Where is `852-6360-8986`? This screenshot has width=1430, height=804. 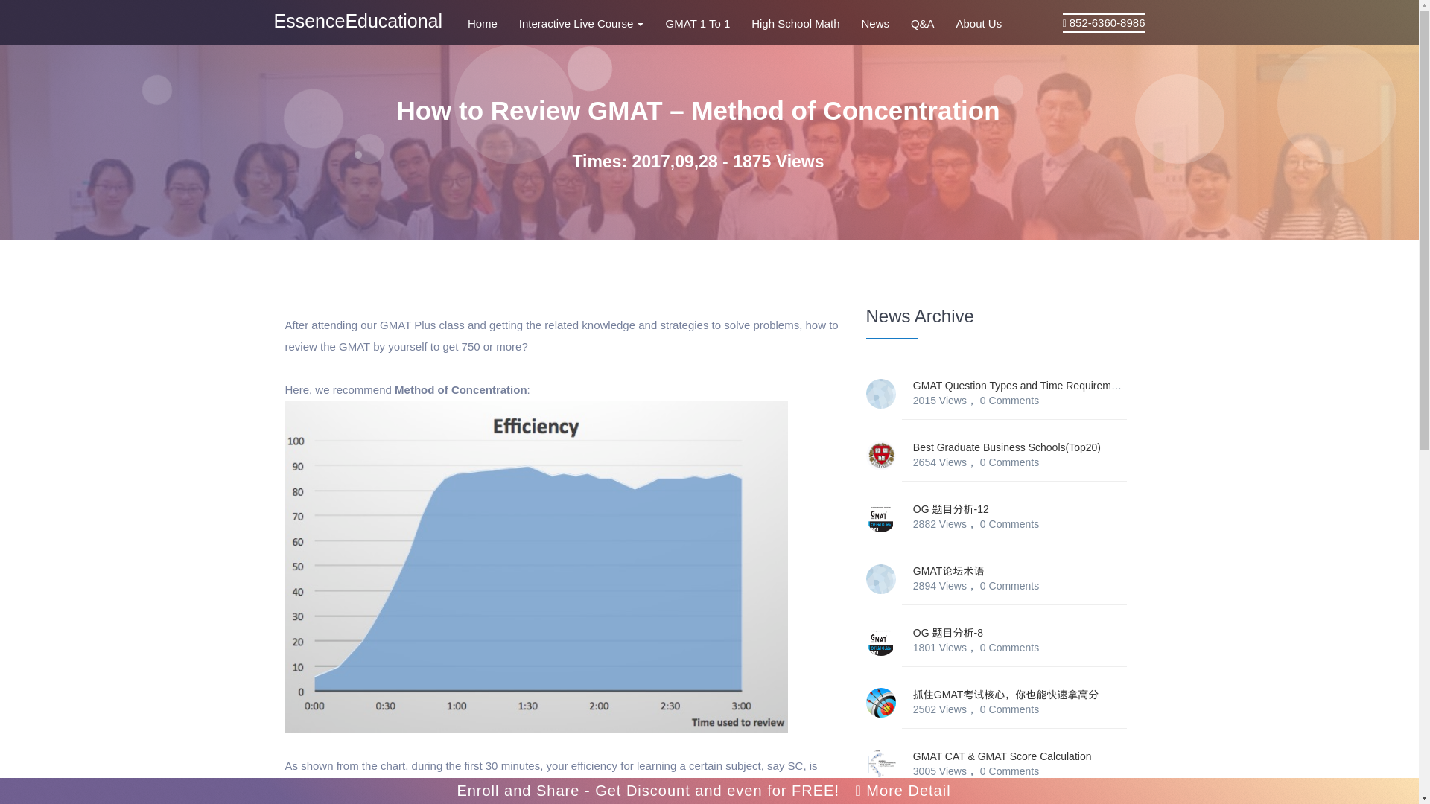
852-6360-8986 is located at coordinates (1107, 22).